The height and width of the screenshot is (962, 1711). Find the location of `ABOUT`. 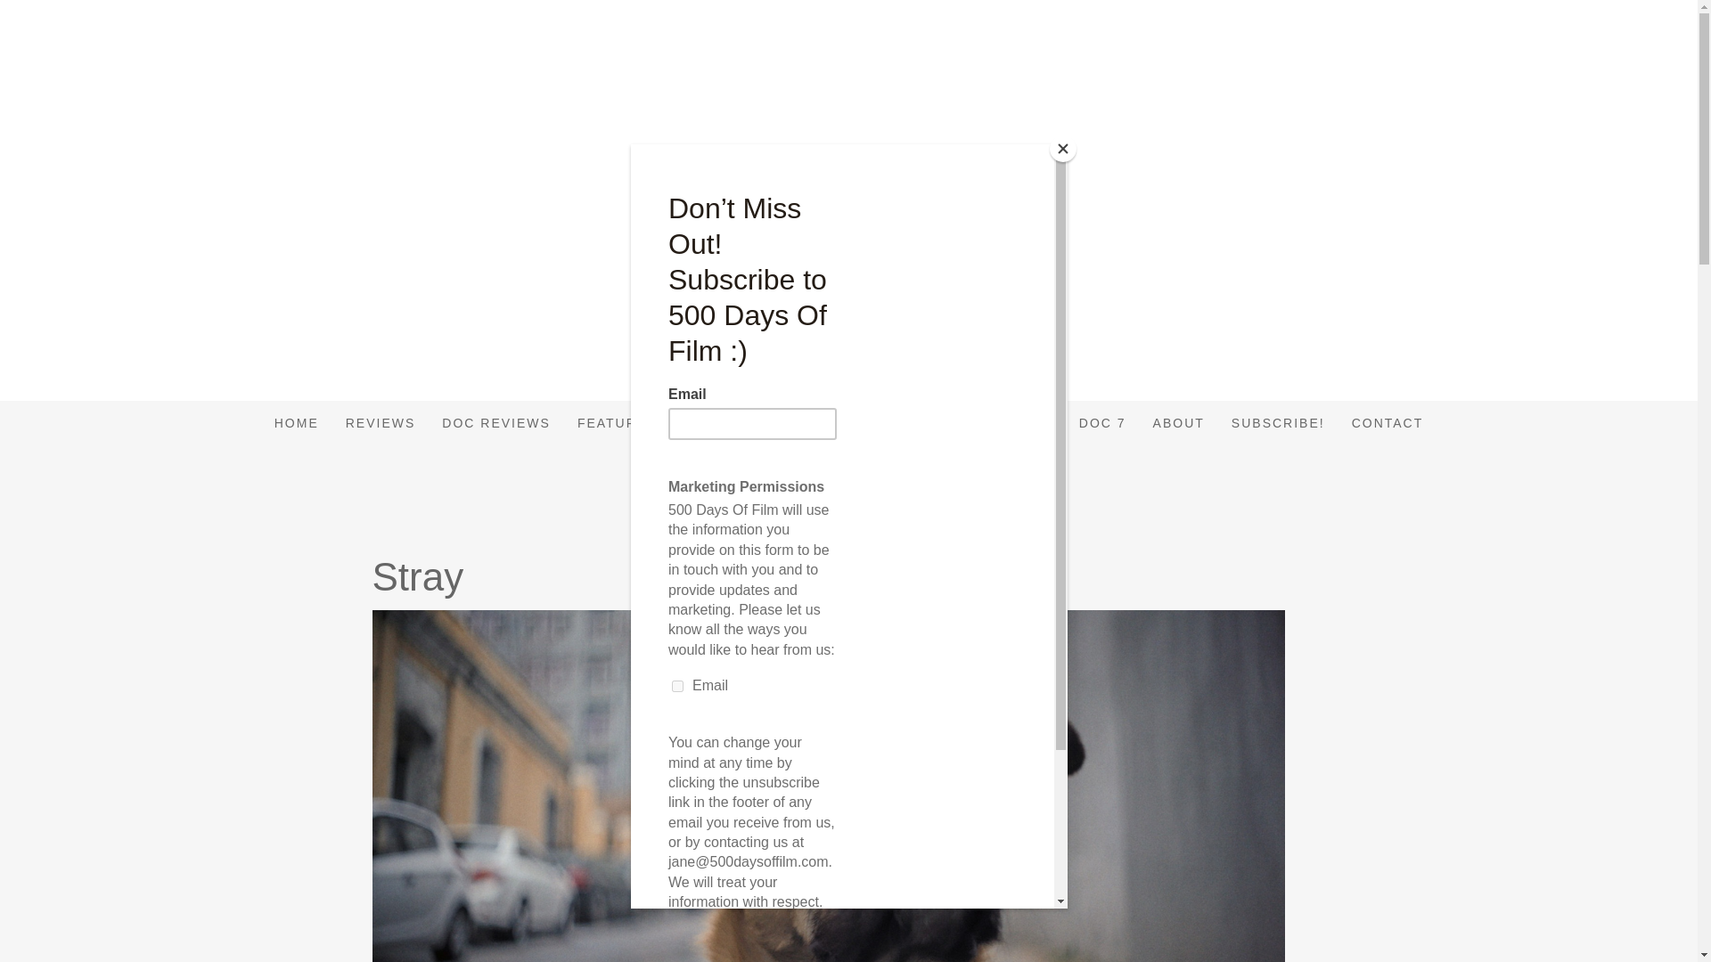

ABOUT is located at coordinates (1178, 423).